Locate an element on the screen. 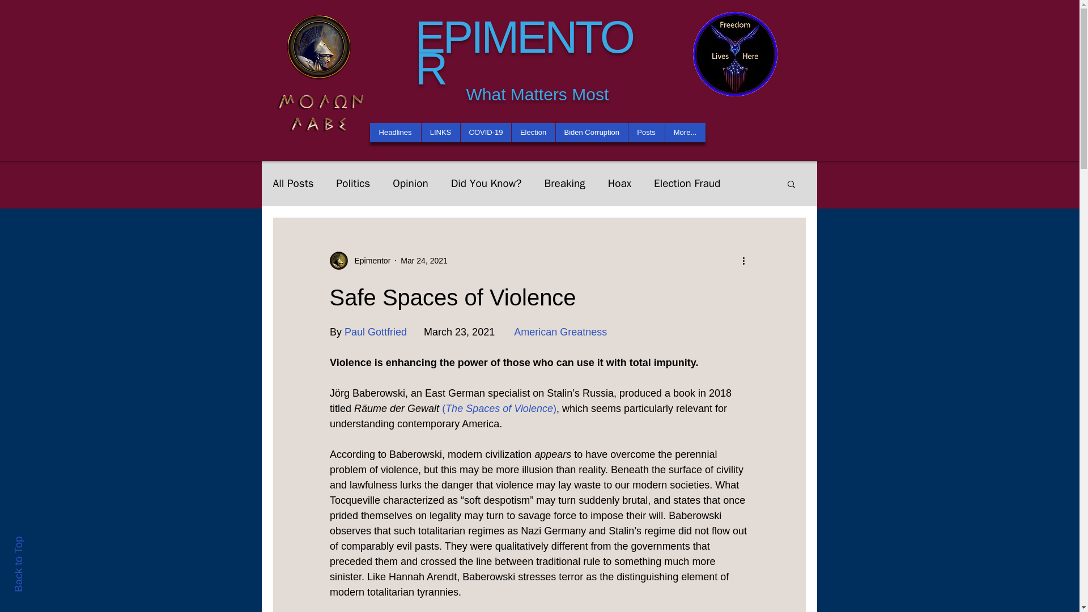  Mar 24, 2021 is located at coordinates (424, 261).